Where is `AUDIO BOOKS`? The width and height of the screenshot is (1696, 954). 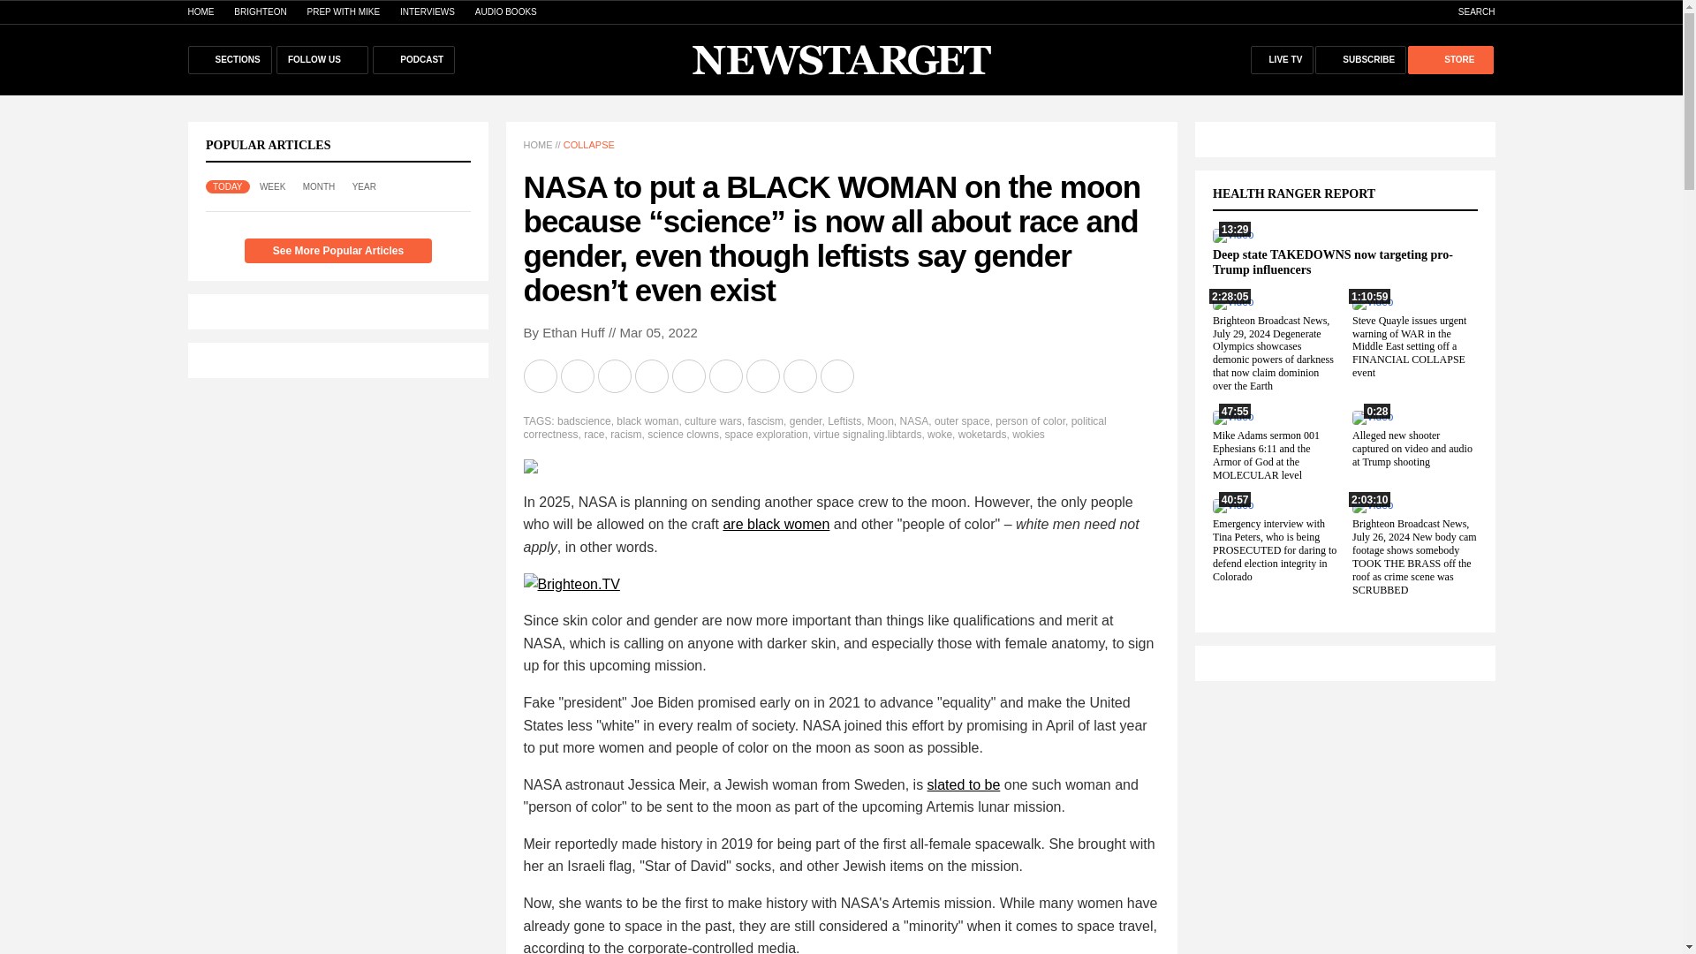
AUDIO BOOKS is located at coordinates (505, 11).